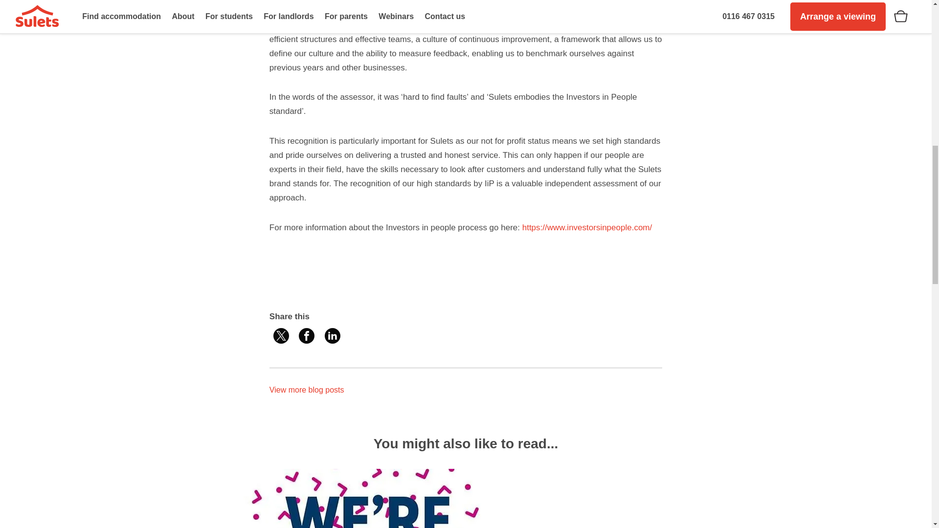 This screenshot has height=528, width=939. Describe the element at coordinates (333, 335) in the screenshot. I see `LinkedIn` at that location.